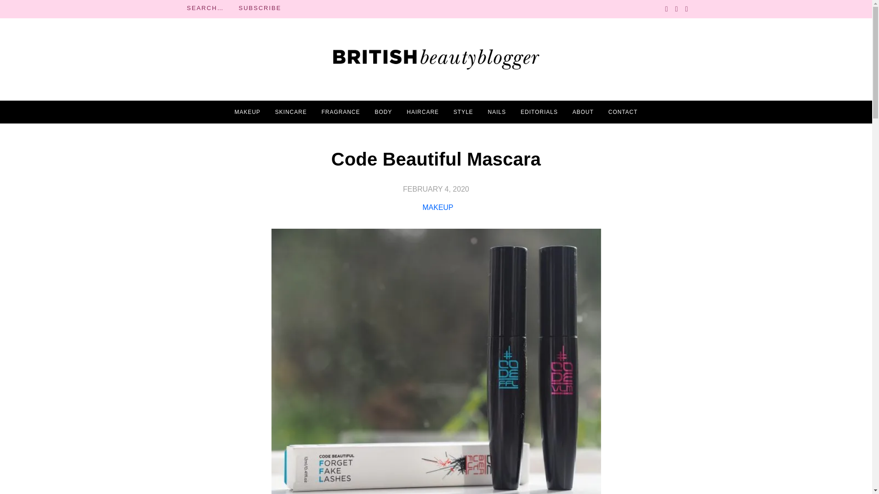 This screenshot has height=494, width=879. I want to click on SKINCARE, so click(291, 112).